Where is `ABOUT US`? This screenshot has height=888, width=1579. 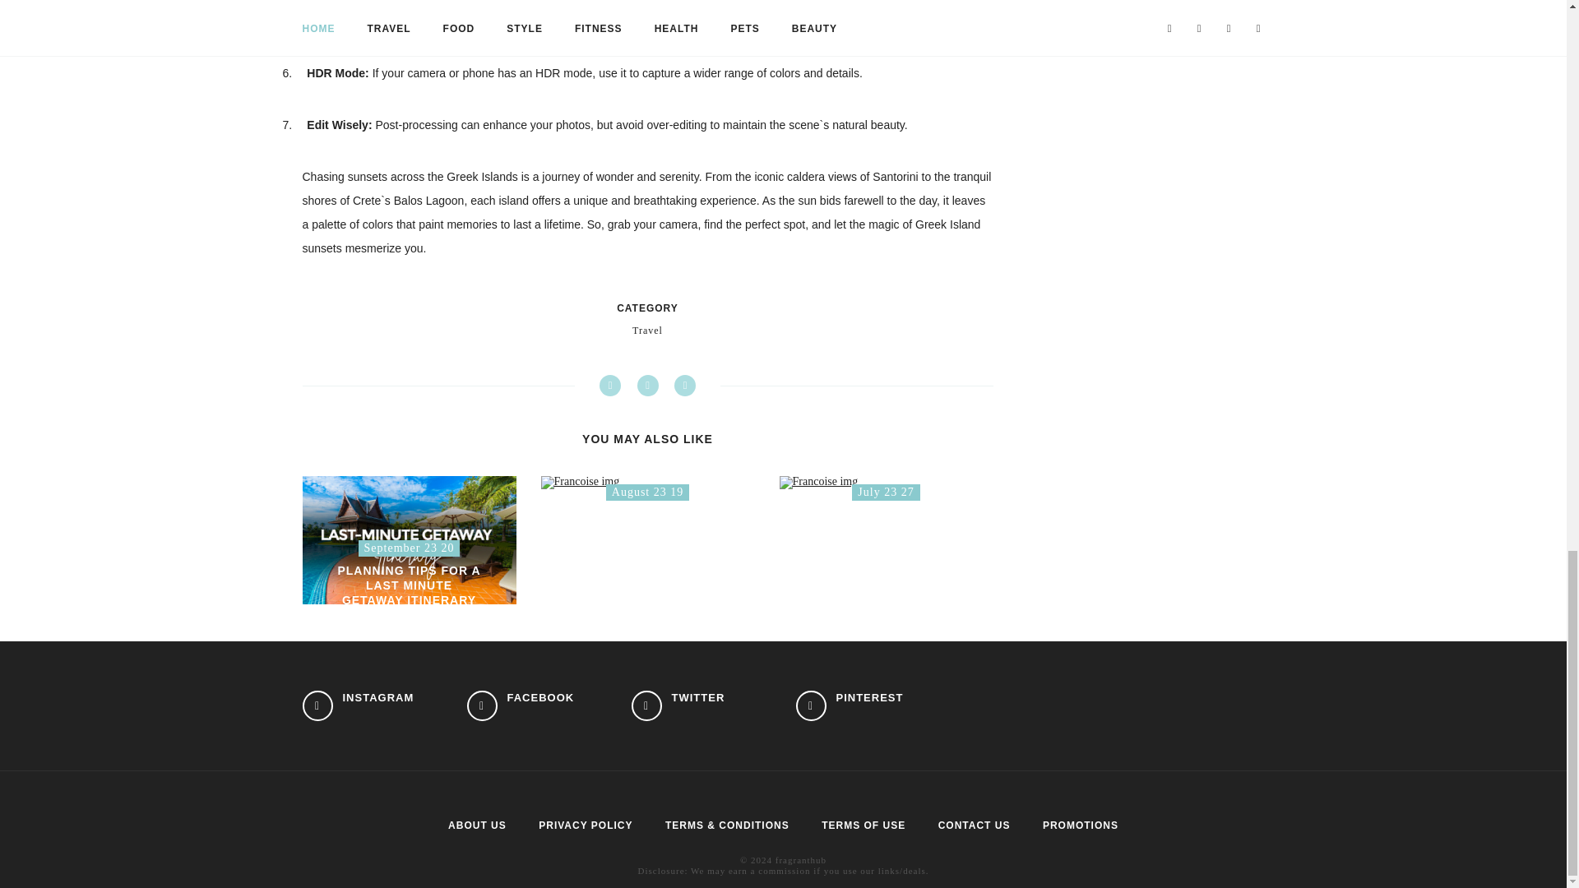
ABOUT US is located at coordinates (477, 825).